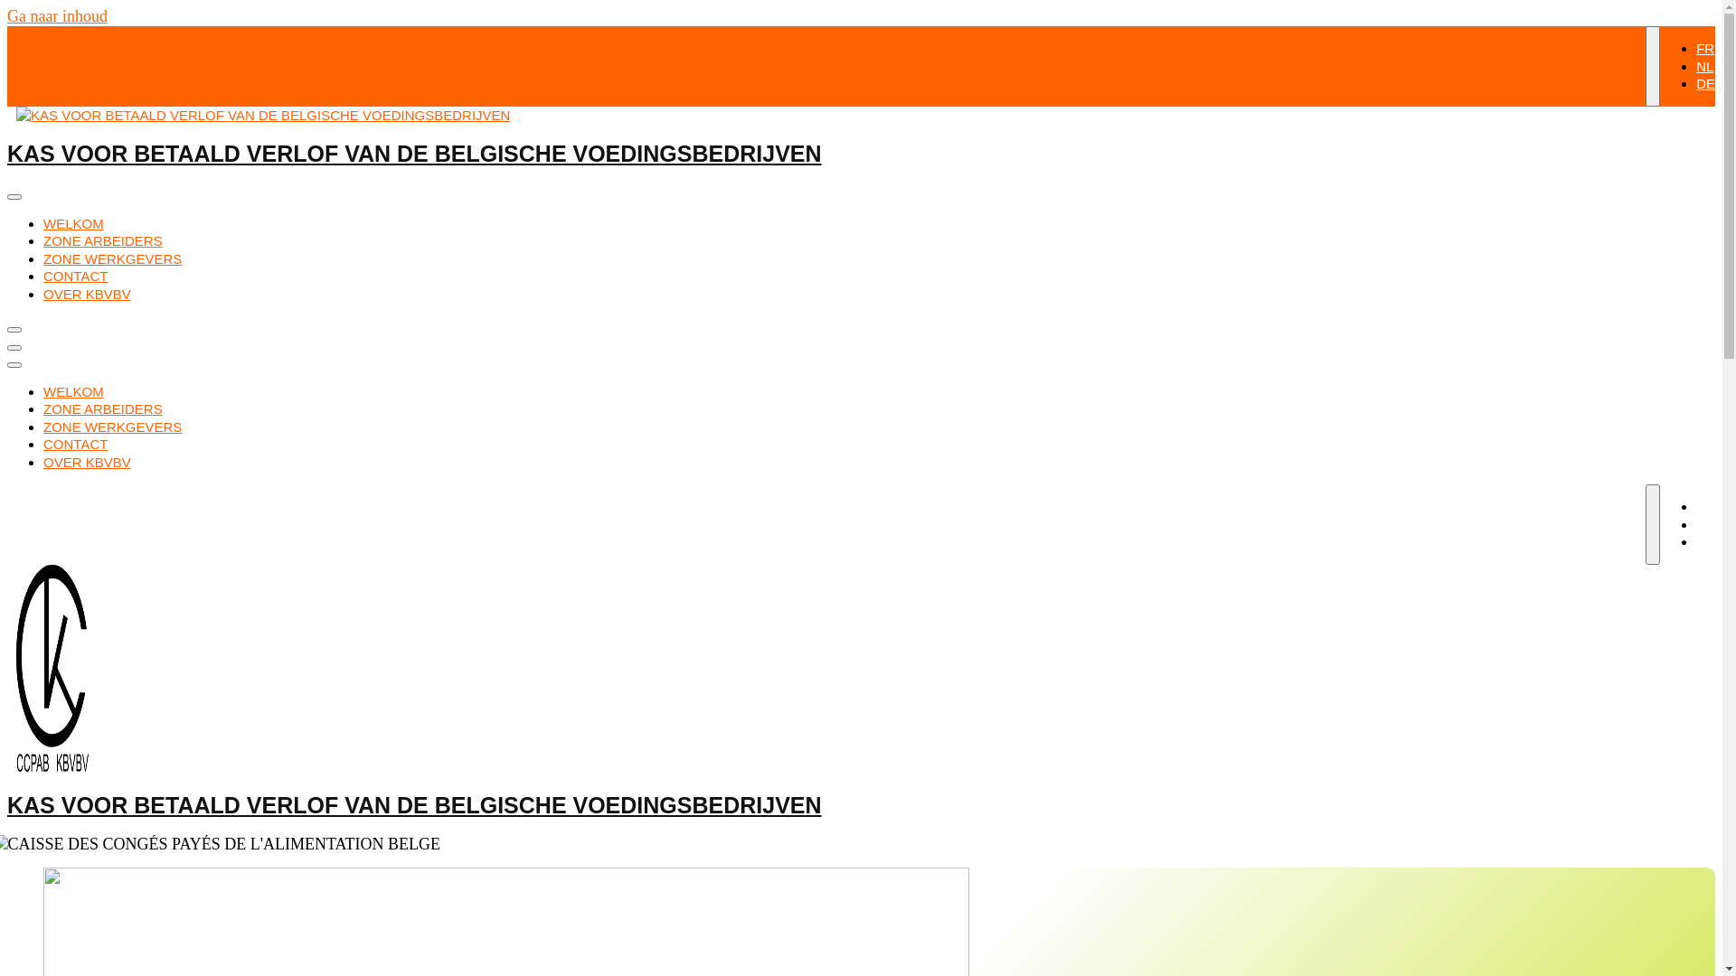 This screenshot has width=1736, height=976. I want to click on ZONE ARBEIDERS, so click(103, 240).